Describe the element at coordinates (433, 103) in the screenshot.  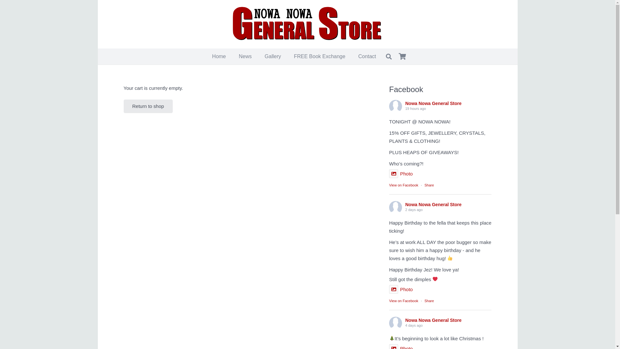
I see `Nowa Nowa General Store` at that location.